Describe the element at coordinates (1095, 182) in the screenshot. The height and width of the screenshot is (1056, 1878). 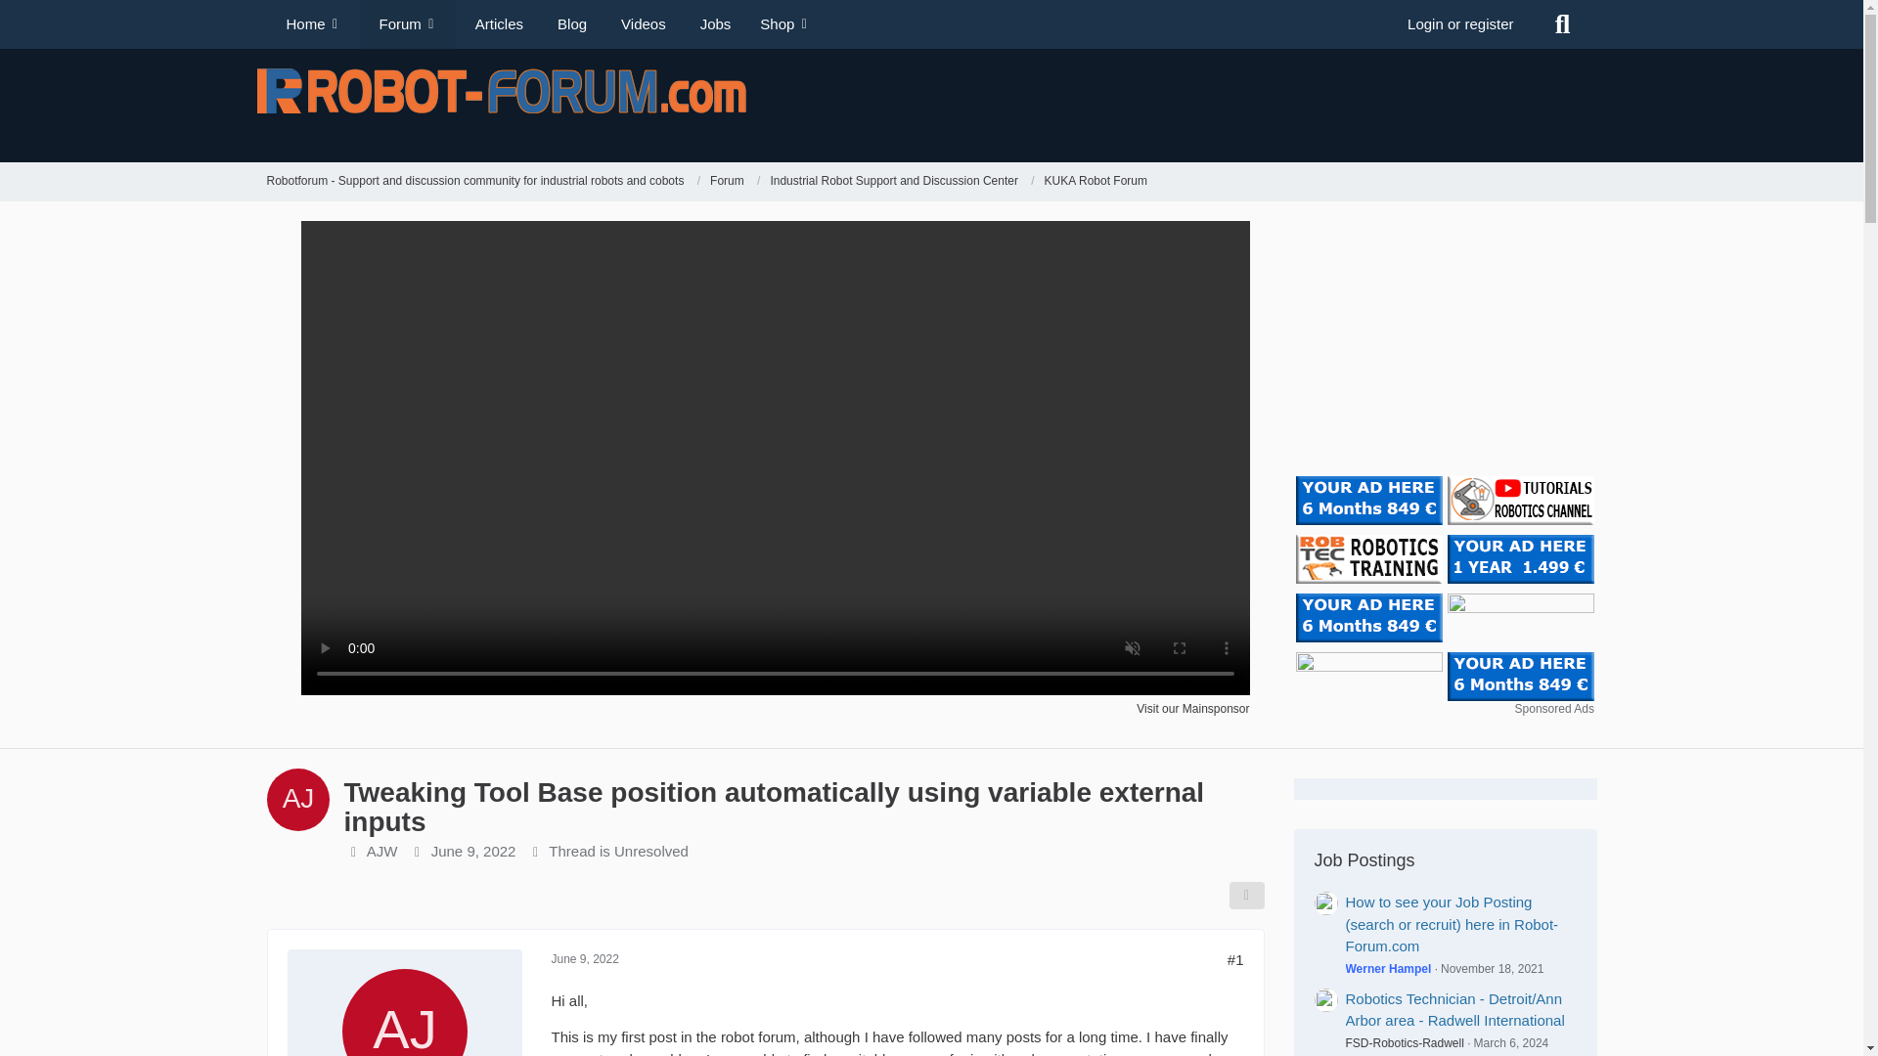
I see `KUKA Robot Forum` at that location.